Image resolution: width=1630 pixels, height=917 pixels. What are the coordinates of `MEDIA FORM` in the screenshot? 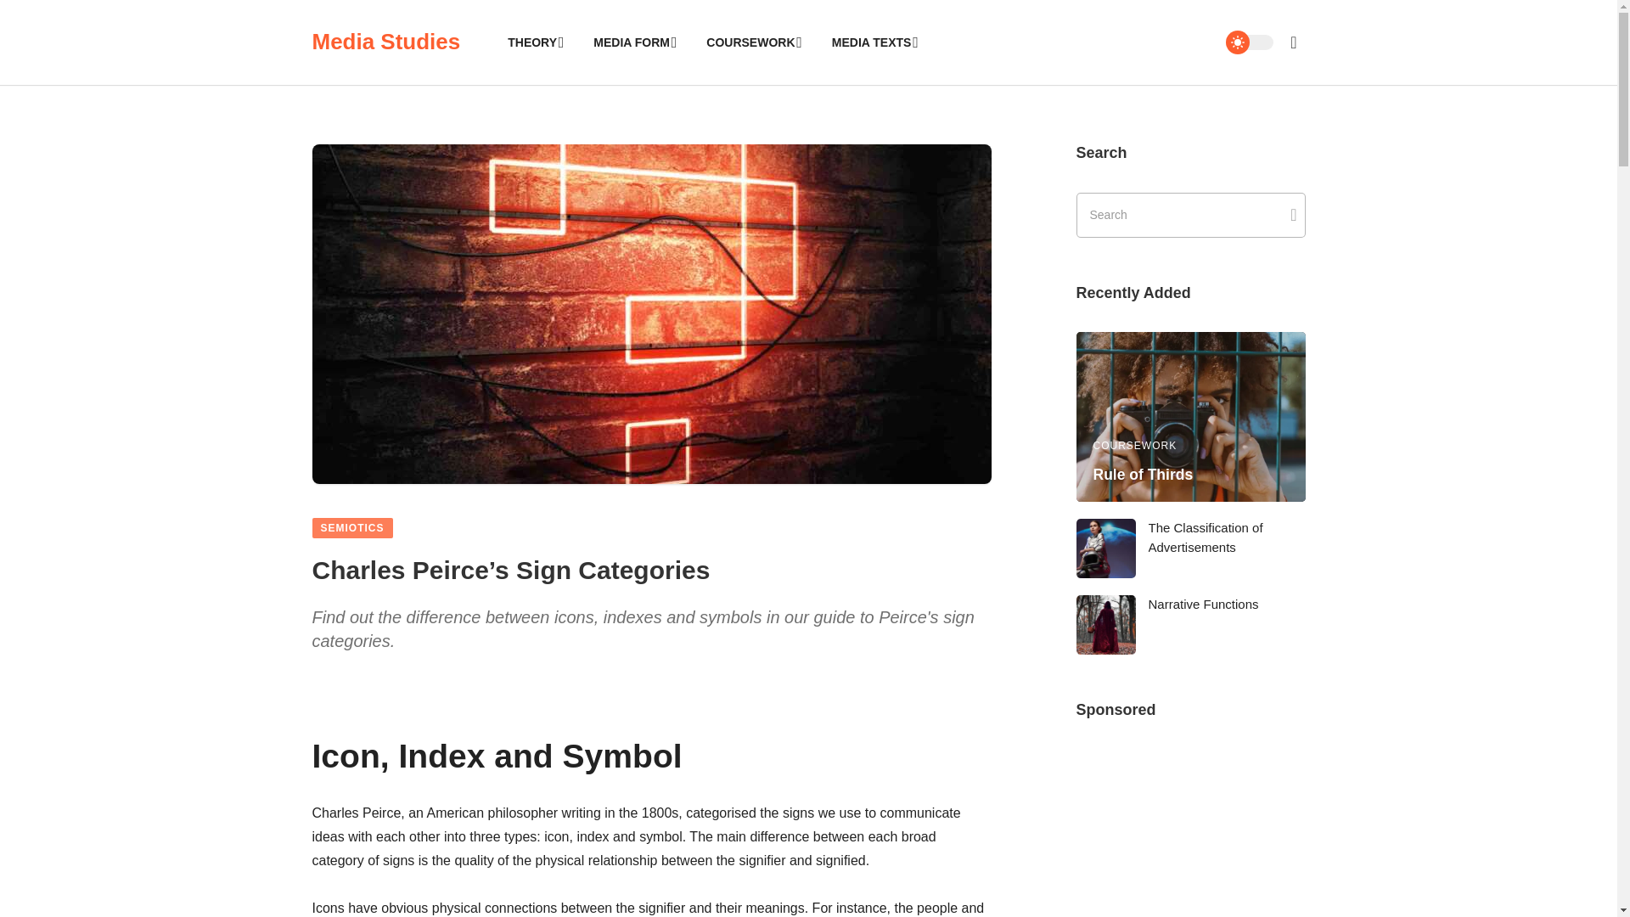 It's located at (633, 42).